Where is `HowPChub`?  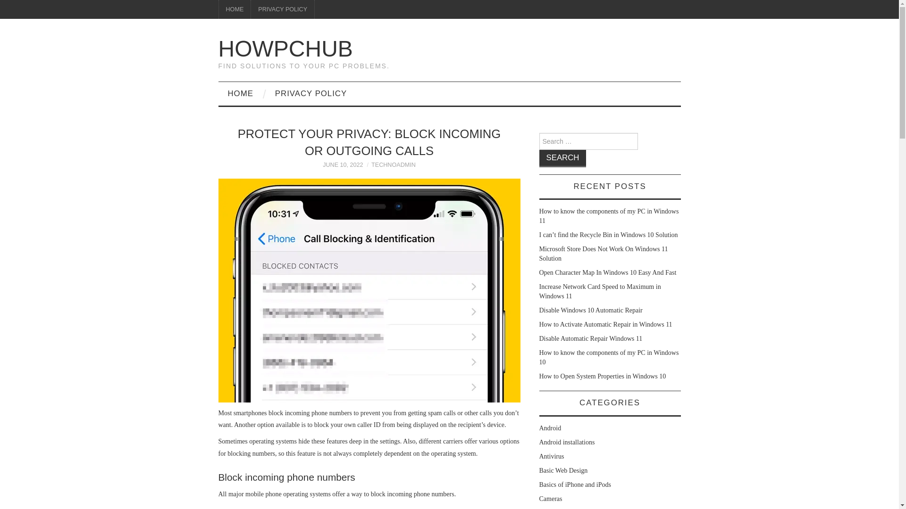 HowPChub is located at coordinates (285, 48).